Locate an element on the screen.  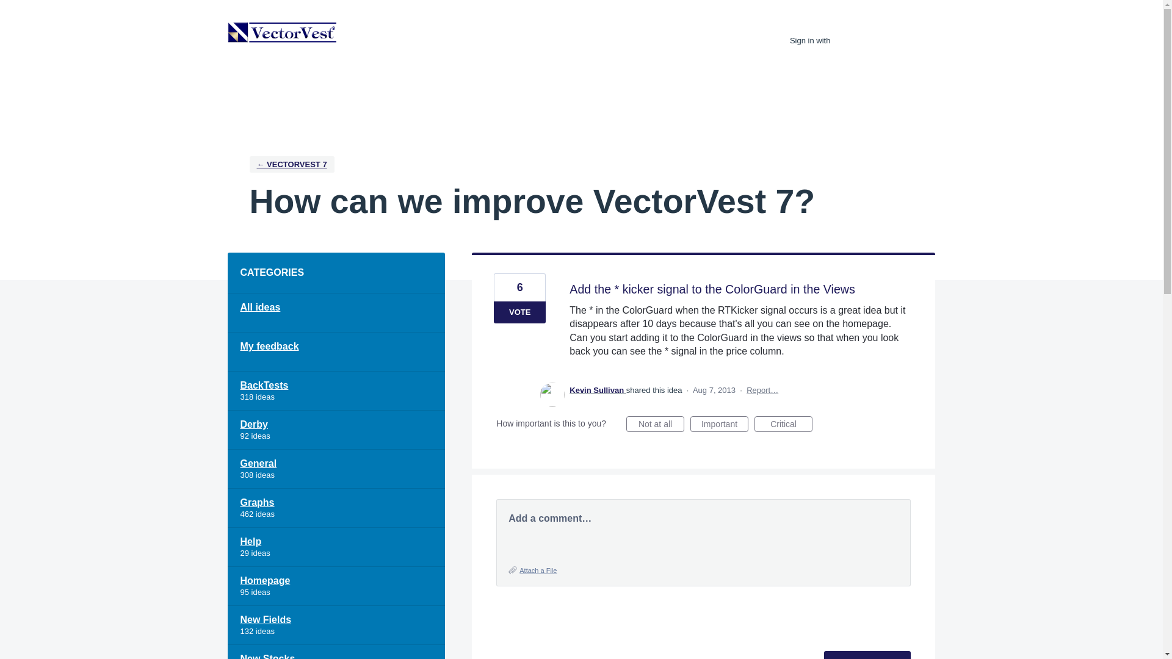
Graphs is located at coordinates (336, 508).